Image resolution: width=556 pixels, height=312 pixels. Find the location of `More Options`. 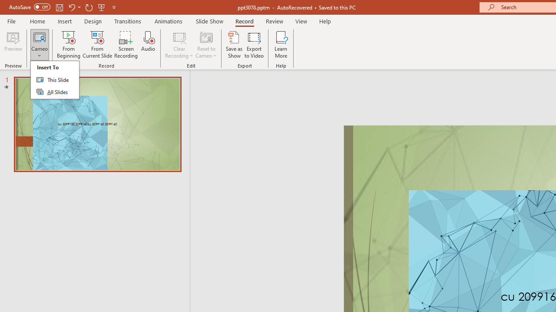

More Options is located at coordinates (40, 52).